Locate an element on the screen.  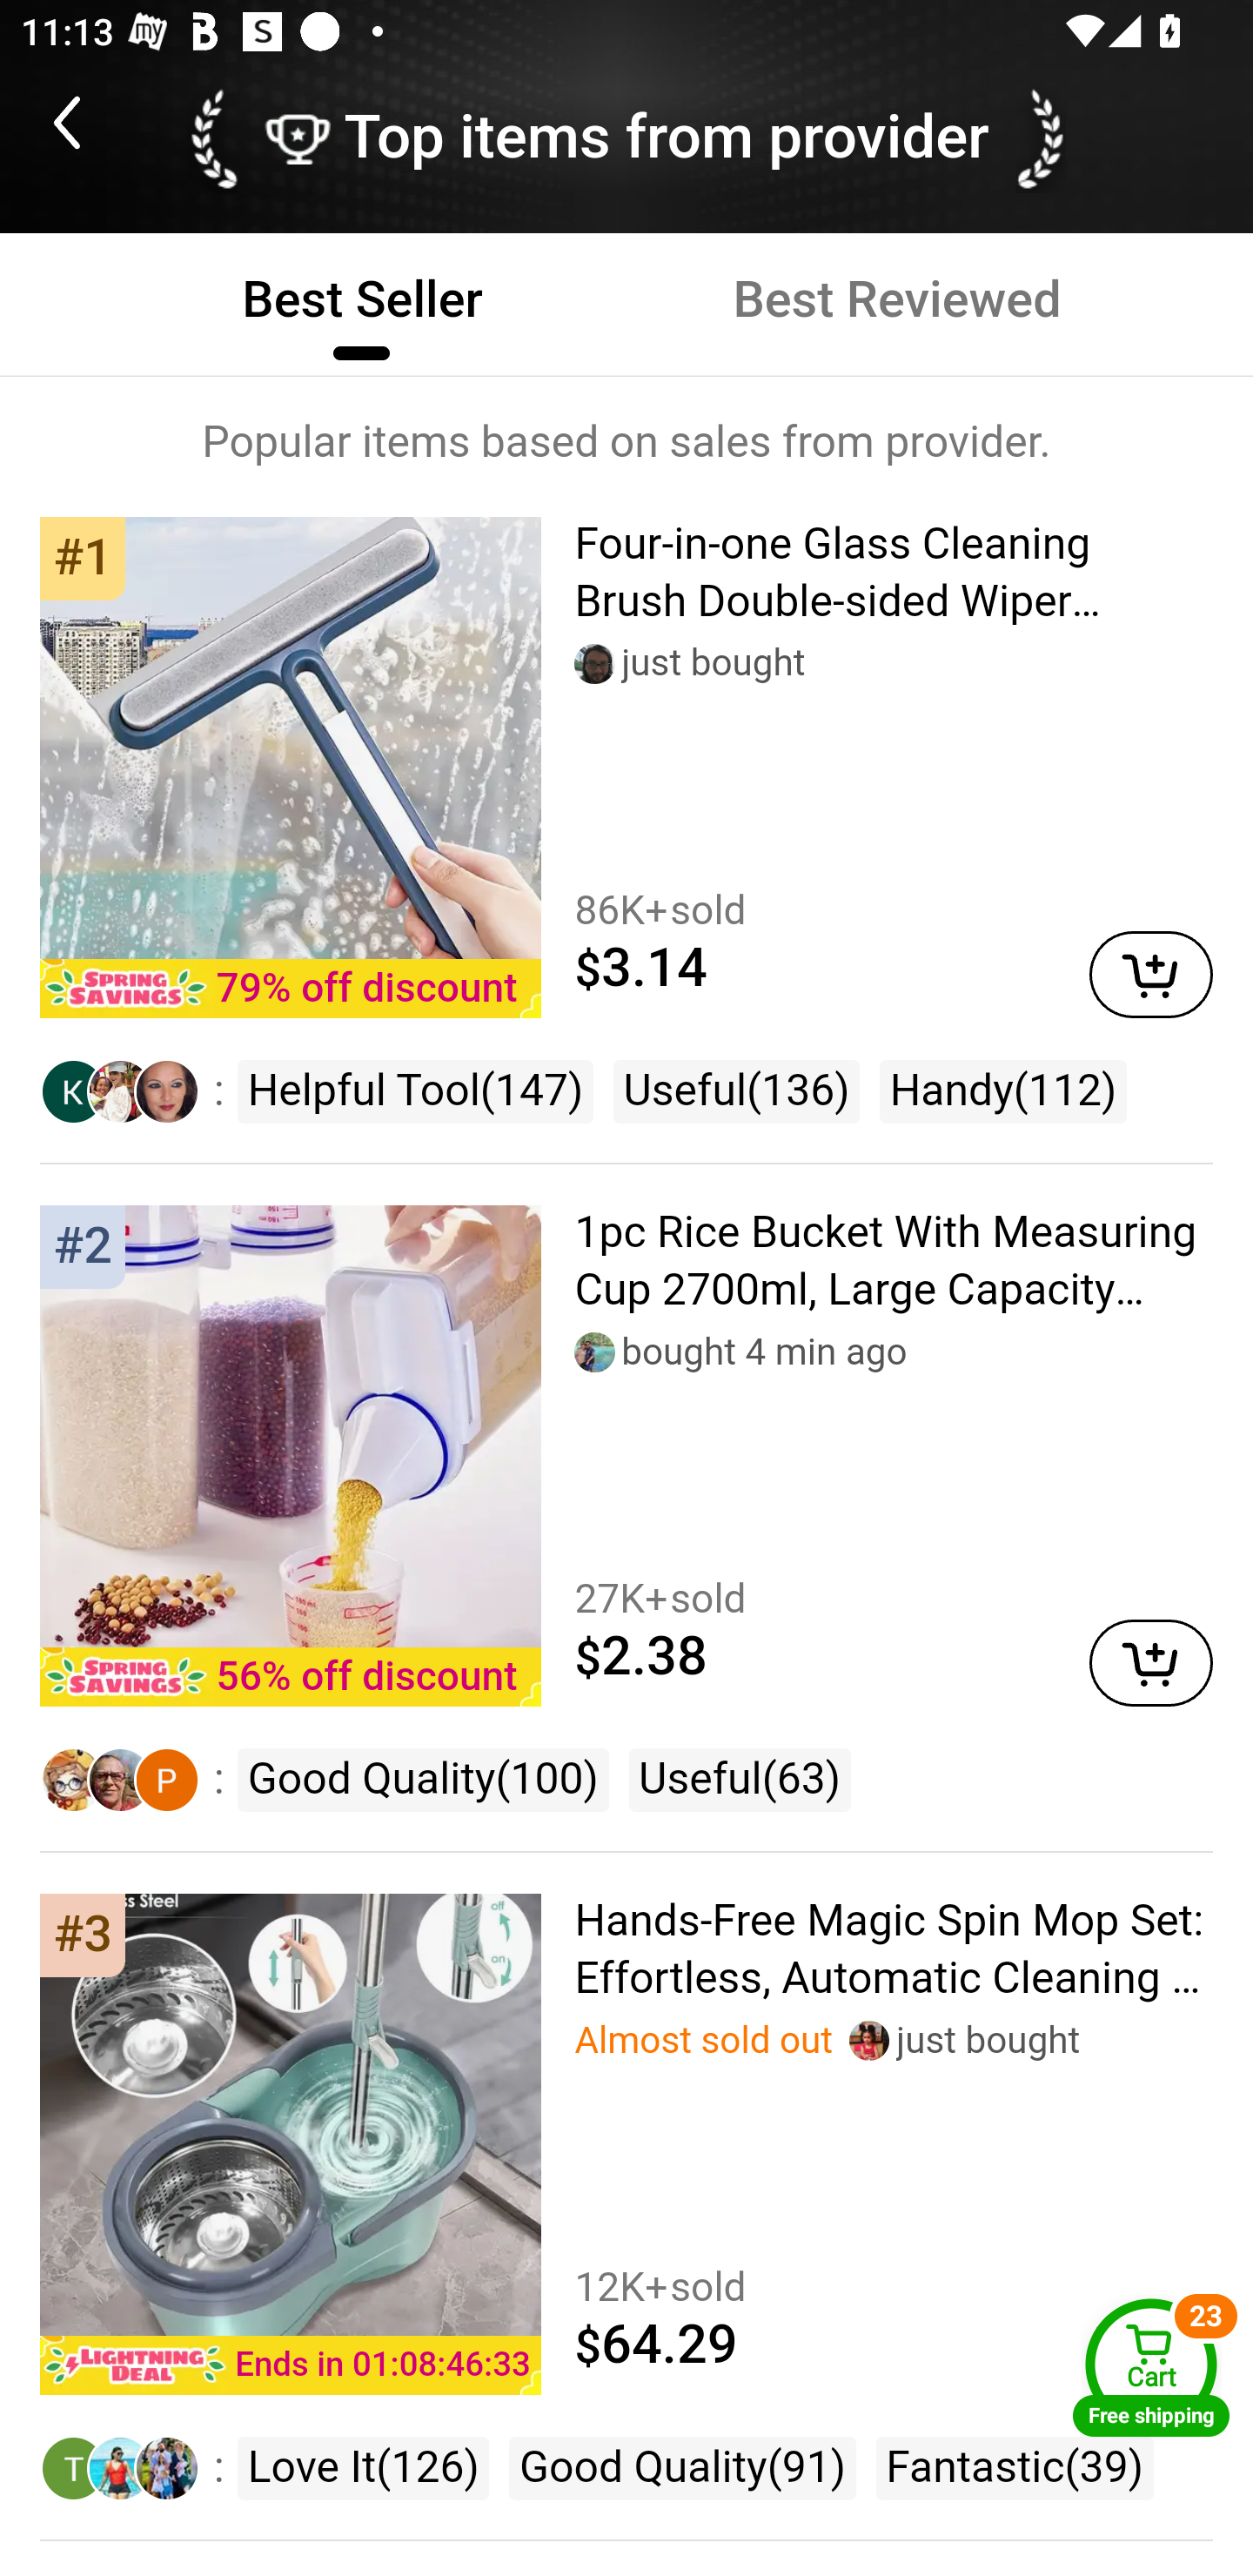
Best Reviewed is located at coordinates (897, 301).